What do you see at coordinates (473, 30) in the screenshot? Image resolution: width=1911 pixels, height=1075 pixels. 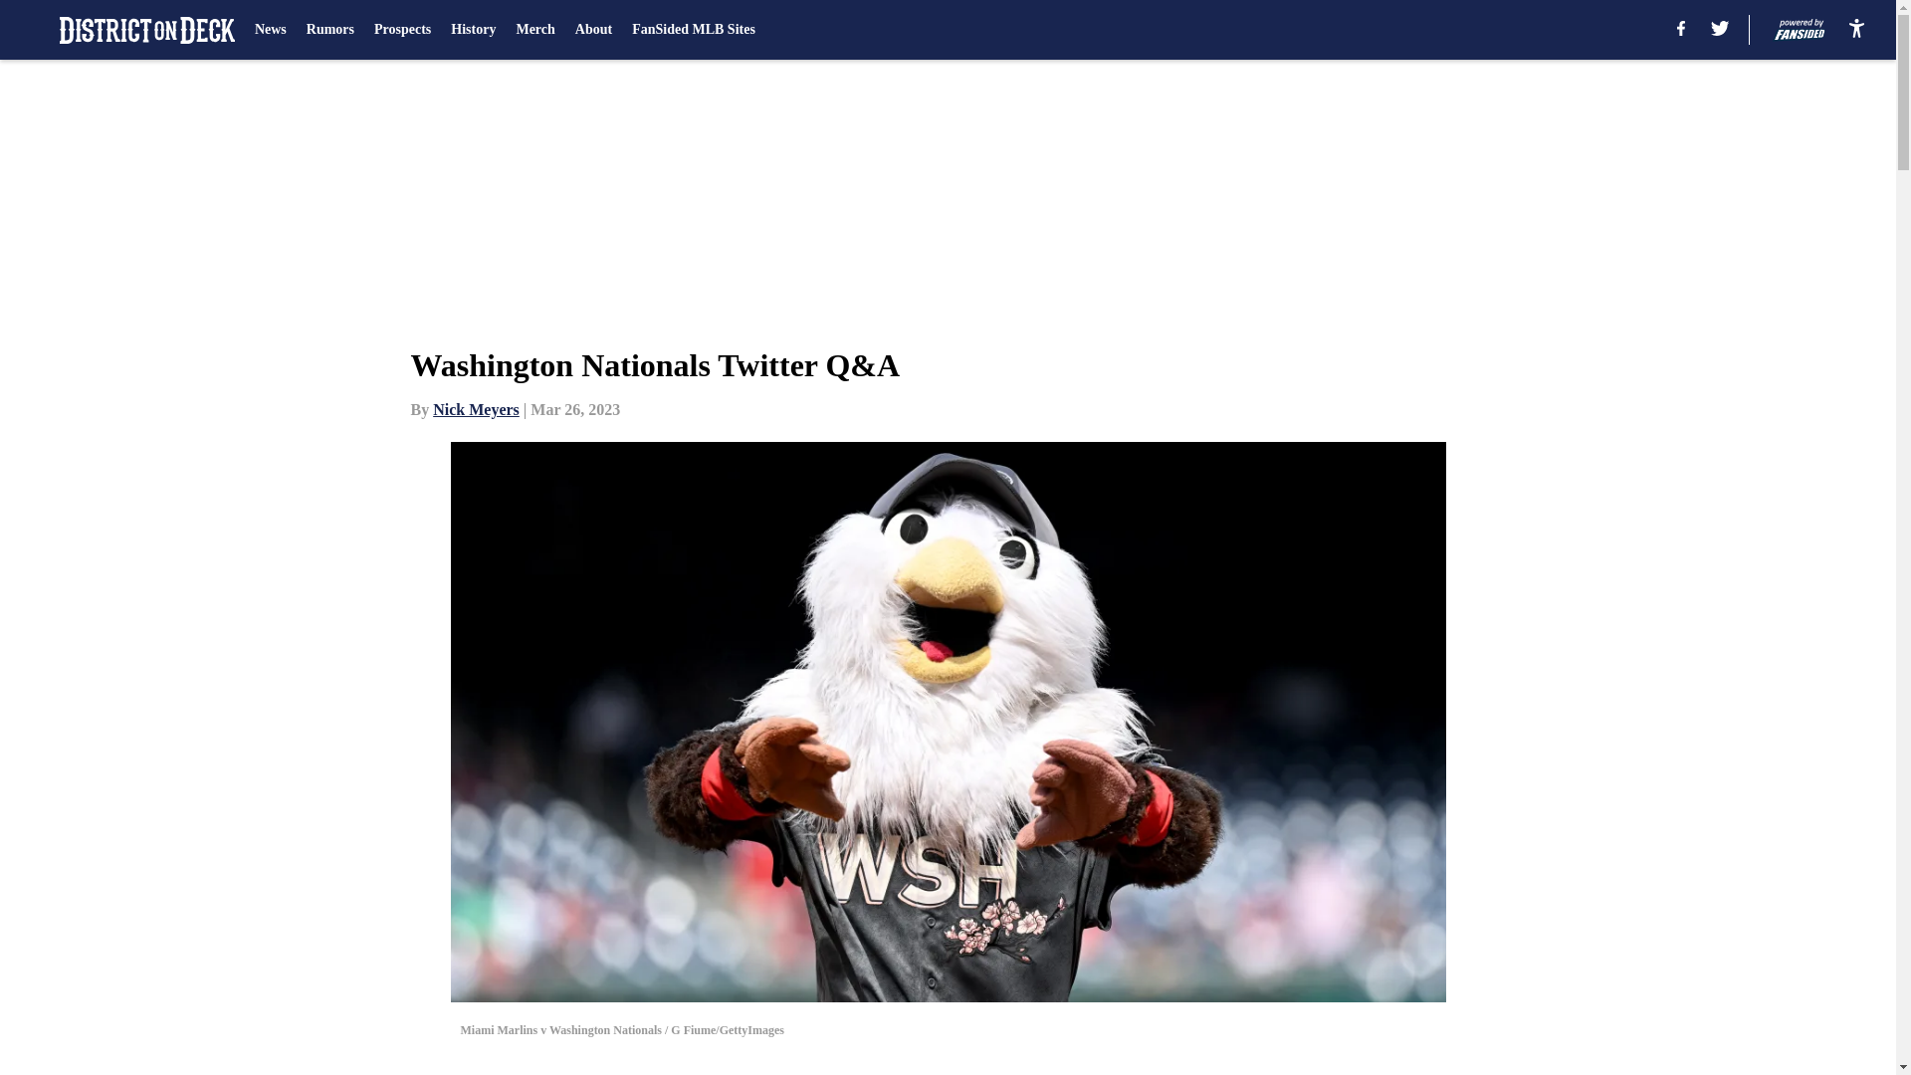 I see `History` at bounding box center [473, 30].